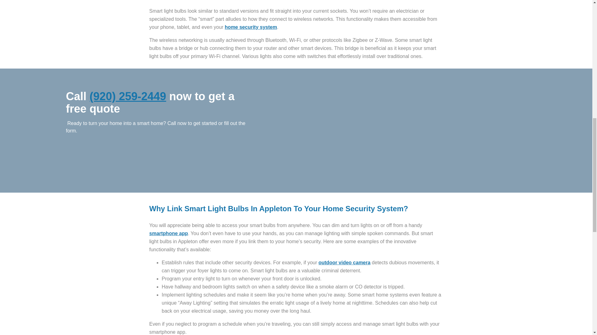 This screenshot has width=597, height=335. Describe the element at coordinates (251, 27) in the screenshot. I see `home security system` at that location.